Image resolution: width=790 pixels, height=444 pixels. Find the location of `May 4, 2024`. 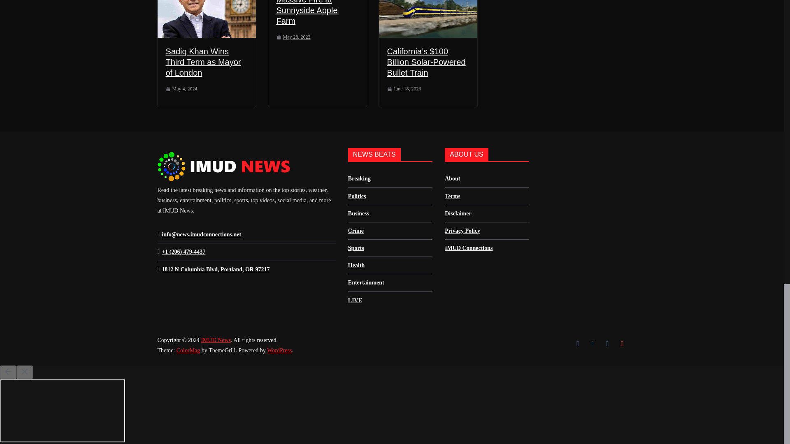

May 4, 2024 is located at coordinates (181, 89).